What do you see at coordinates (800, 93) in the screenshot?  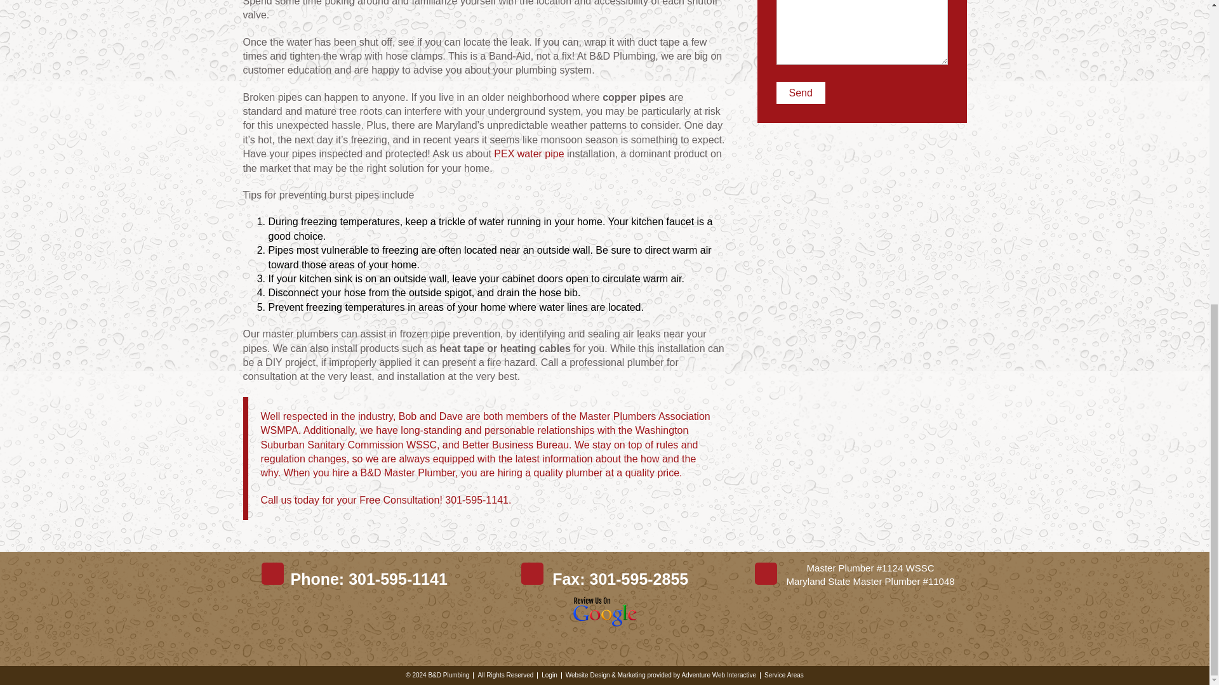 I see `Send` at bounding box center [800, 93].